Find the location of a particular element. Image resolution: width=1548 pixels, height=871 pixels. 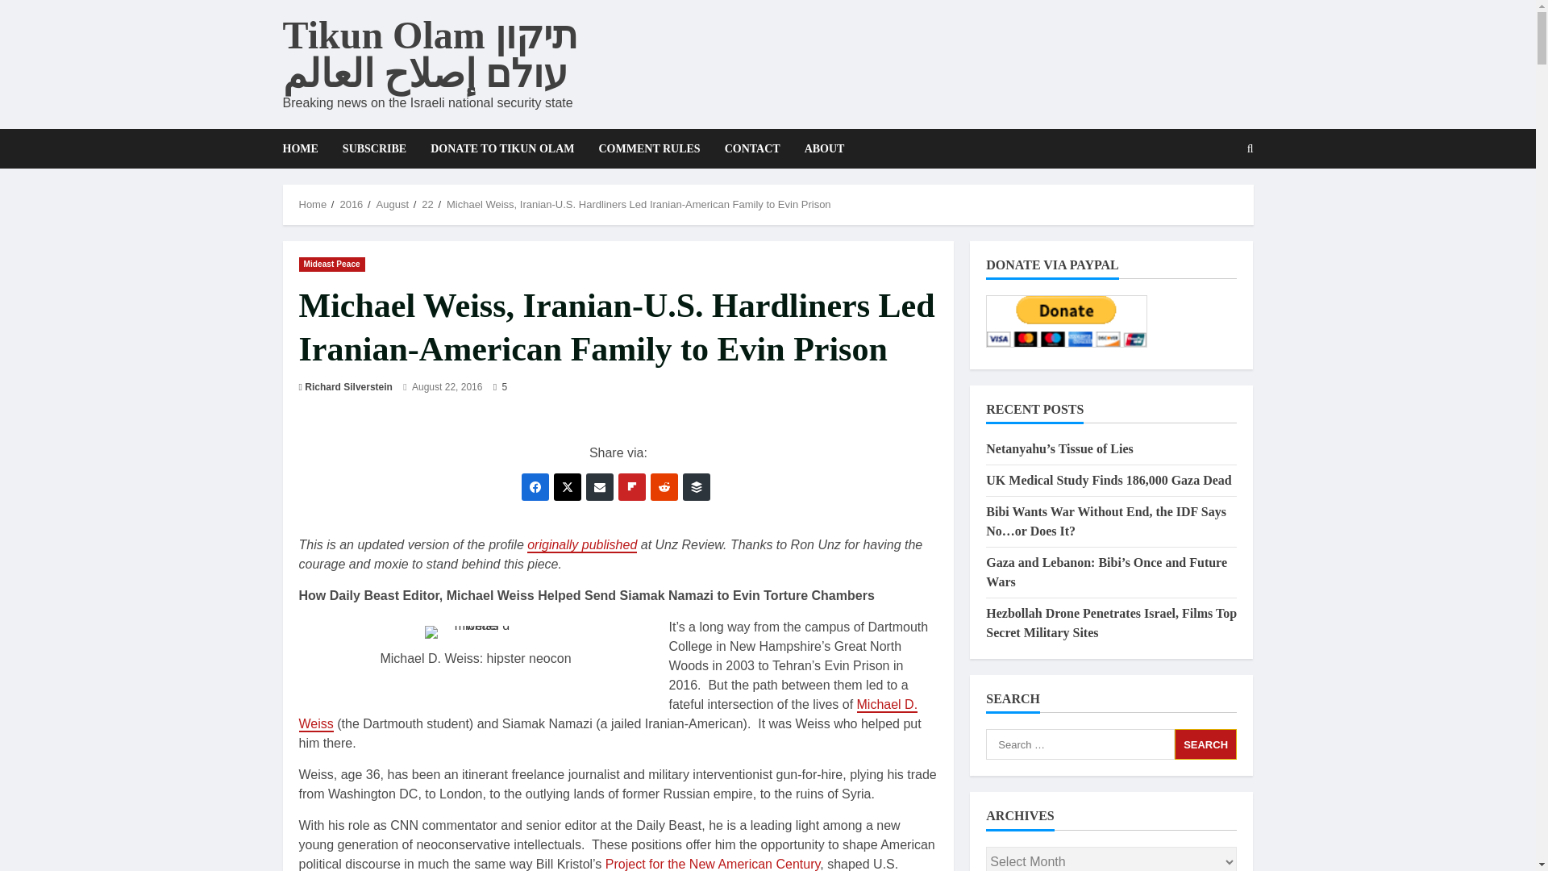

22 is located at coordinates (427, 205).